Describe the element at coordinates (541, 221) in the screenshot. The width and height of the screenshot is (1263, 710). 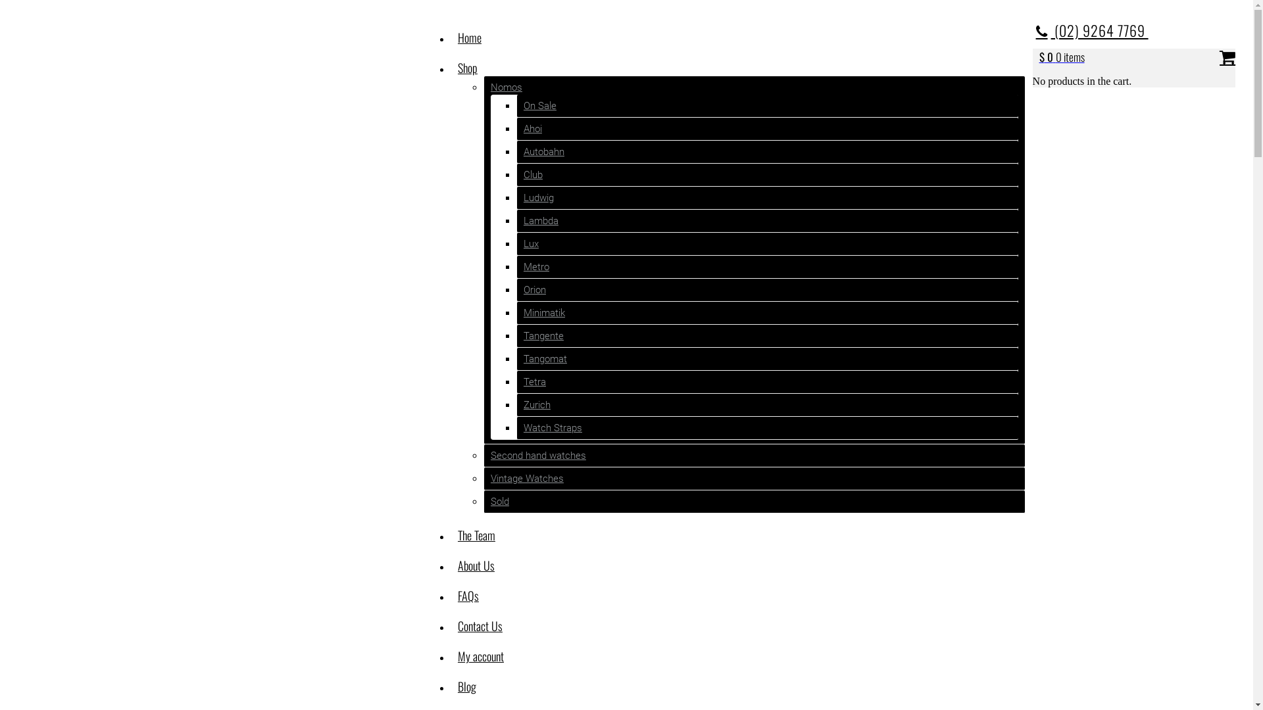
I see `Lambda` at that location.